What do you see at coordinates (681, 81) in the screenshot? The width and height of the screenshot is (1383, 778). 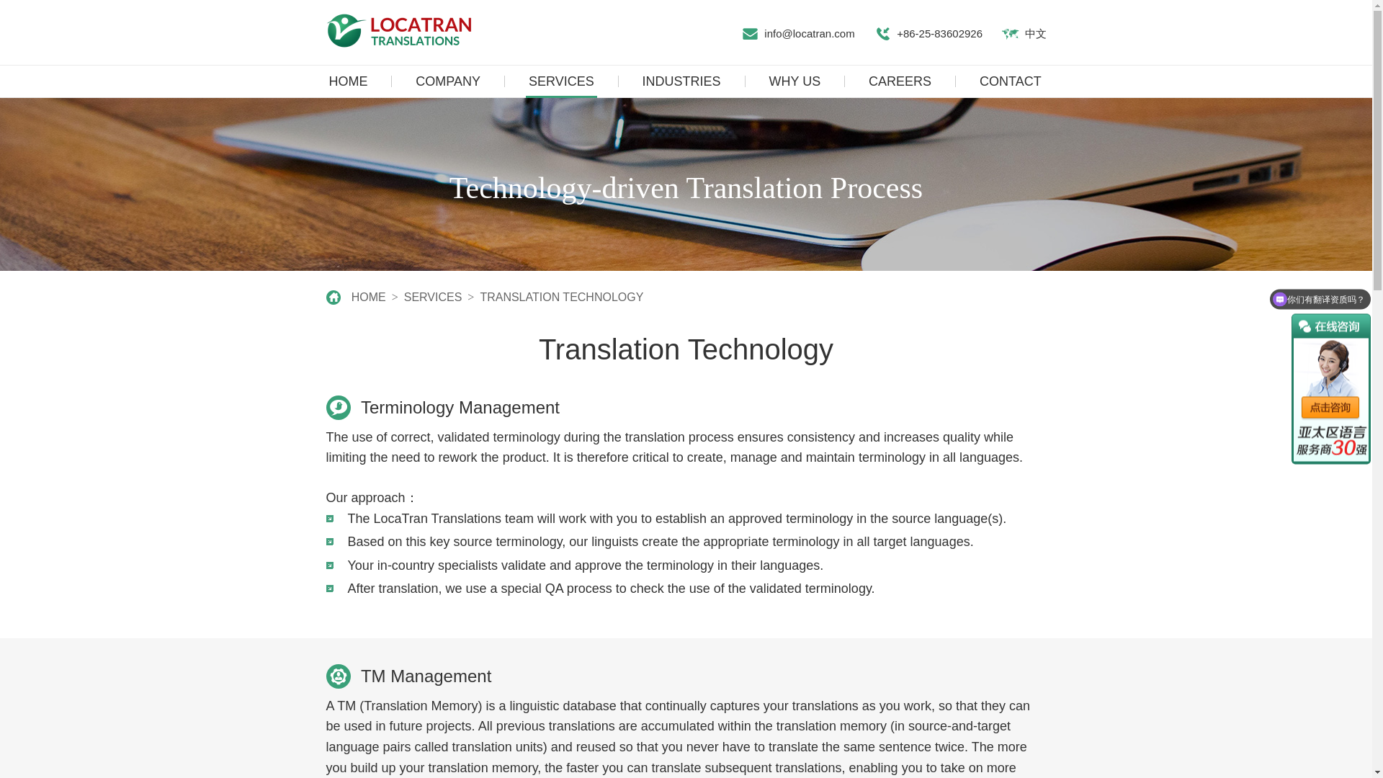 I see `INDUSTRIES` at bounding box center [681, 81].